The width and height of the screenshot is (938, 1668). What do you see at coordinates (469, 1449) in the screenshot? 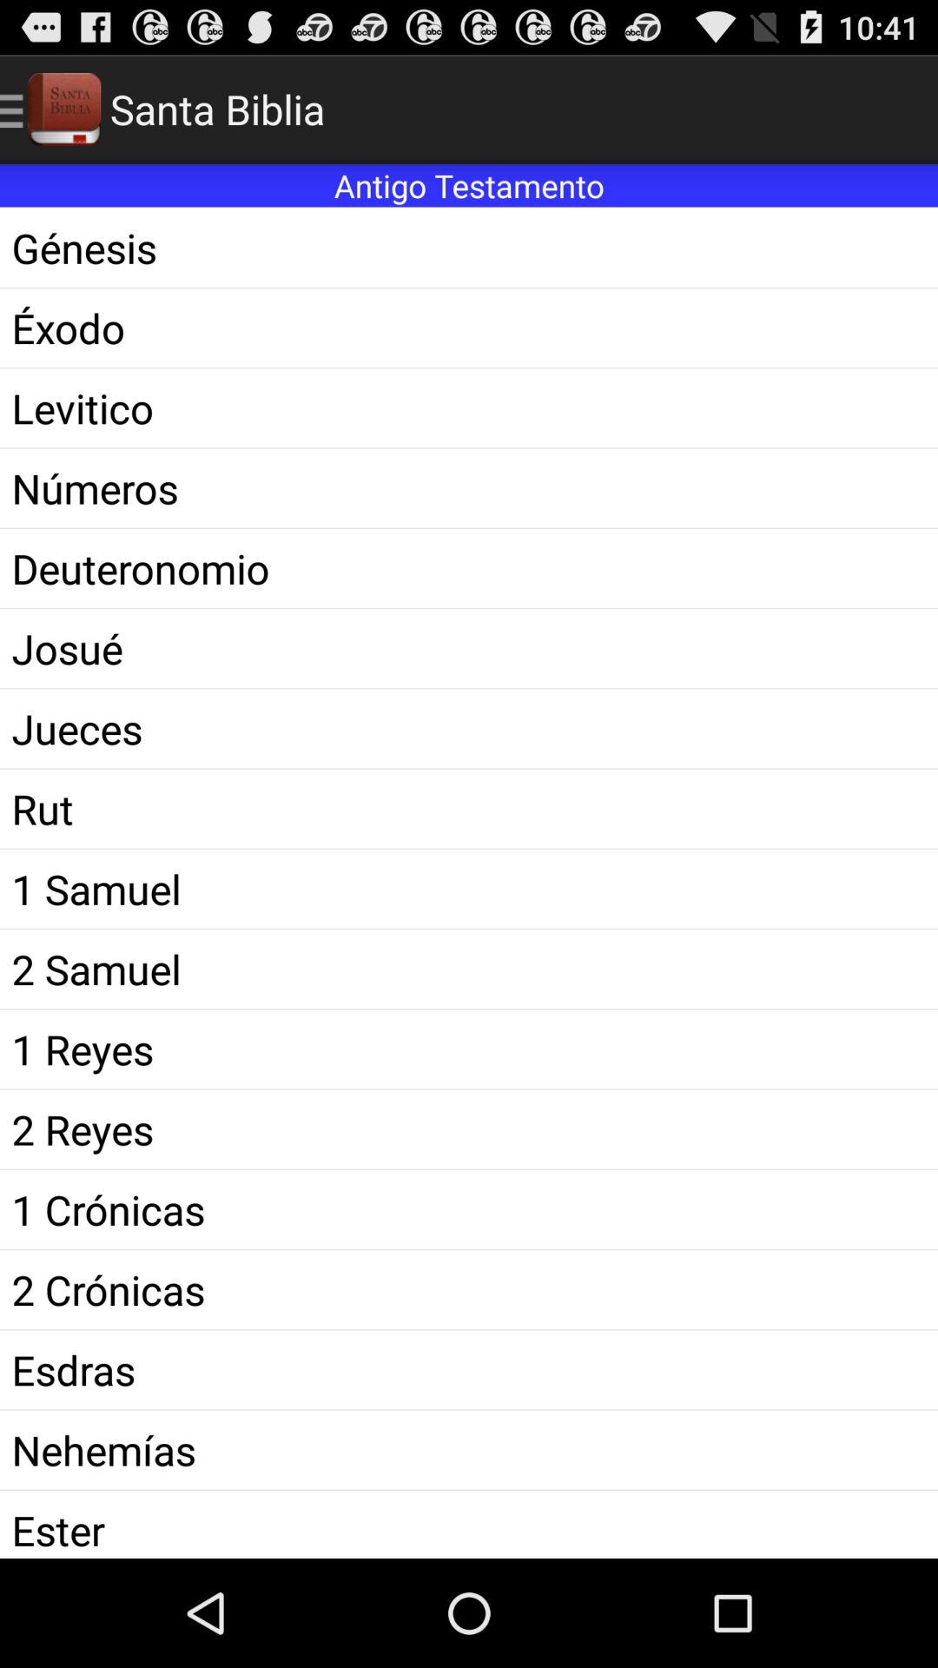
I see `click icon above ester` at bounding box center [469, 1449].